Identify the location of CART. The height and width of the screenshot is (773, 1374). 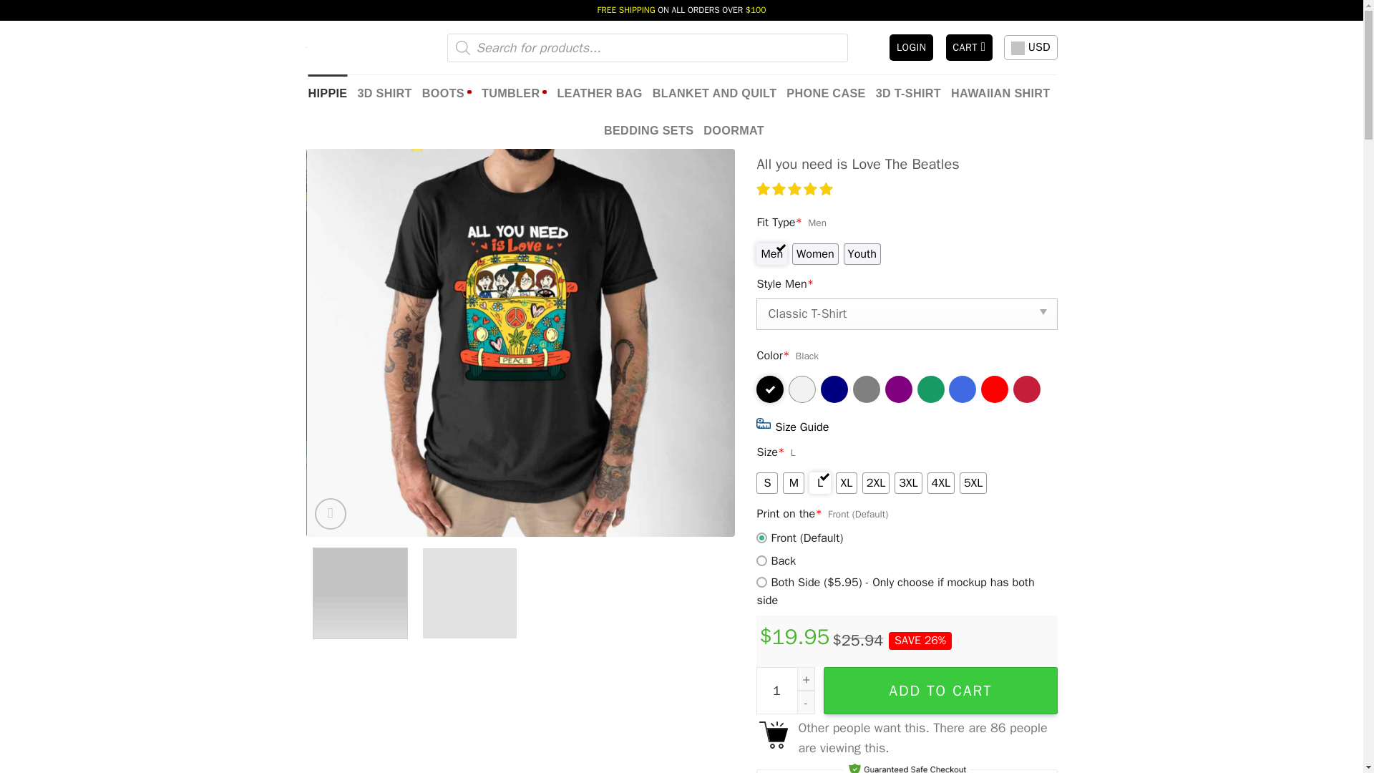
(970, 47).